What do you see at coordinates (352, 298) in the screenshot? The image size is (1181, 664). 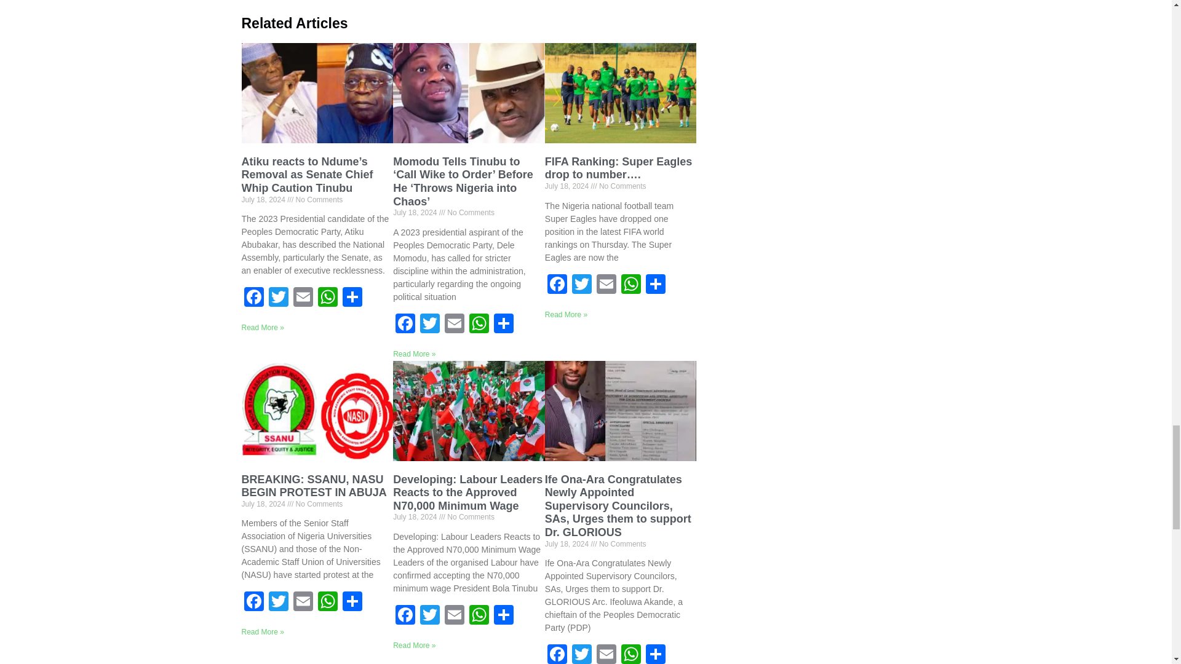 I see `Share` at bounding box center [352, 298].